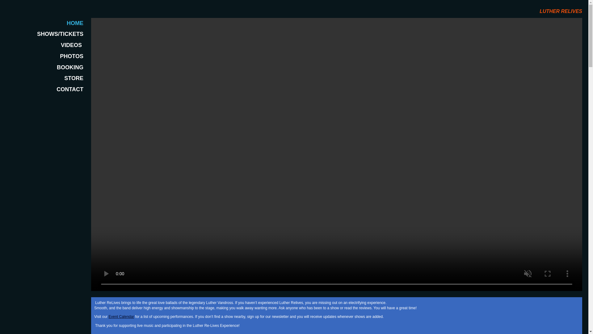 The image size is (593, 334). What do you see at coordinates (45, 24) in the screenshot?
I see `HOME` at bounding box center [45, 24].